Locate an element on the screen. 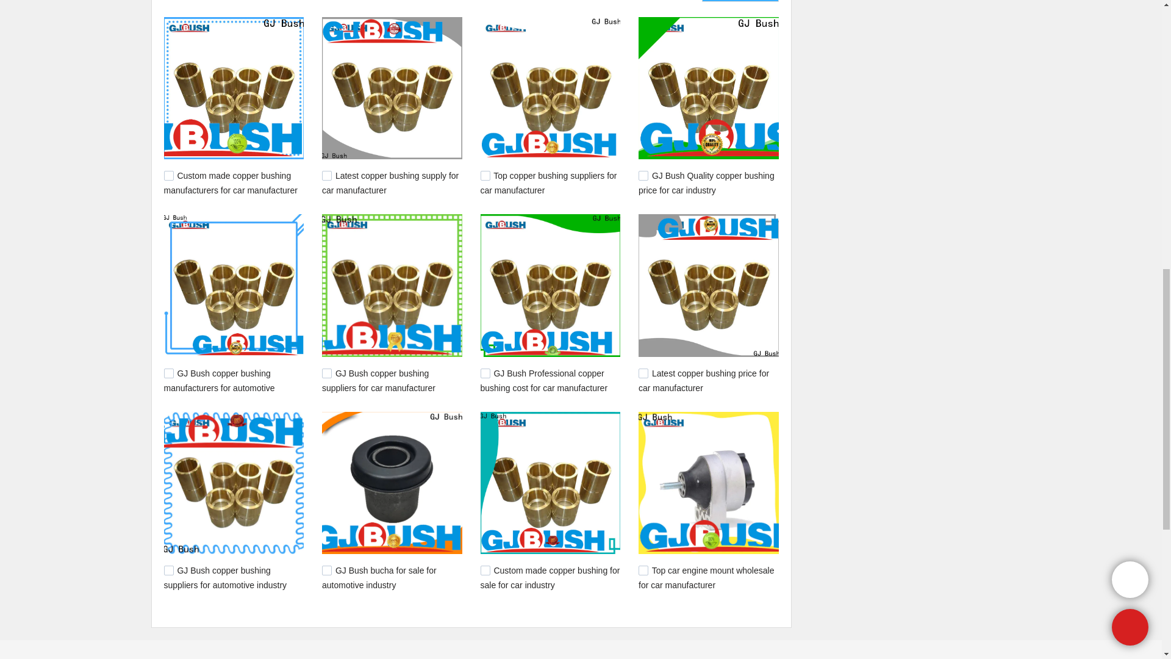  Latest copper bushing price for car manufacturer is located at coordinates (704, 380).